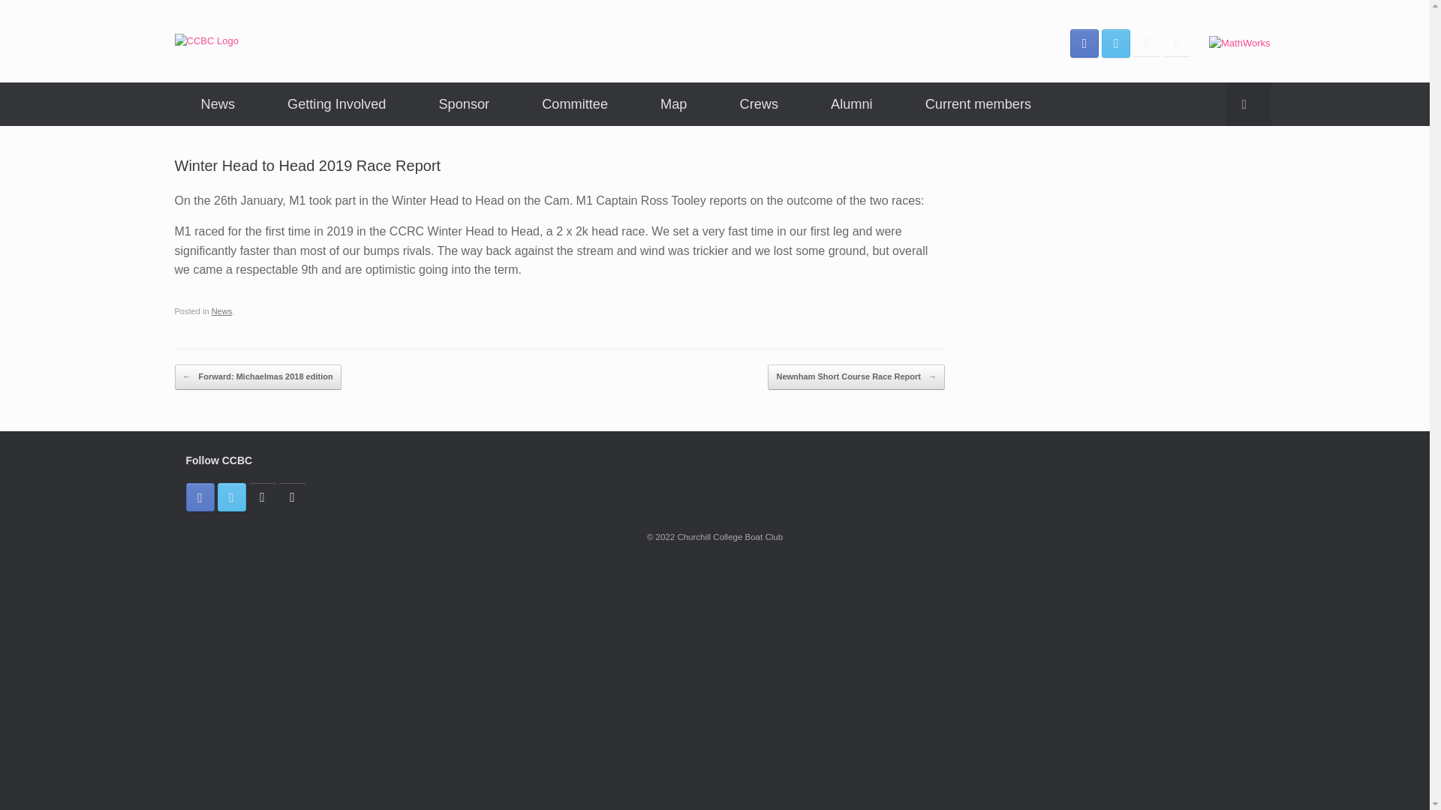 The image size is (1441, 810). Describe the element at coordinates (308, 165) in the screenshot. I see `Winter Head to Head 2019 Race Report` at that location.